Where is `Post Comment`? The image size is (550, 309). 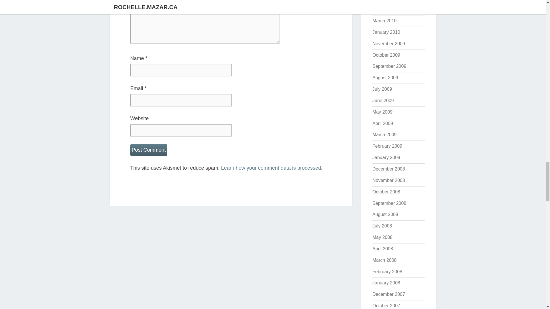 Post Comment is located at coordinates (148, 150).